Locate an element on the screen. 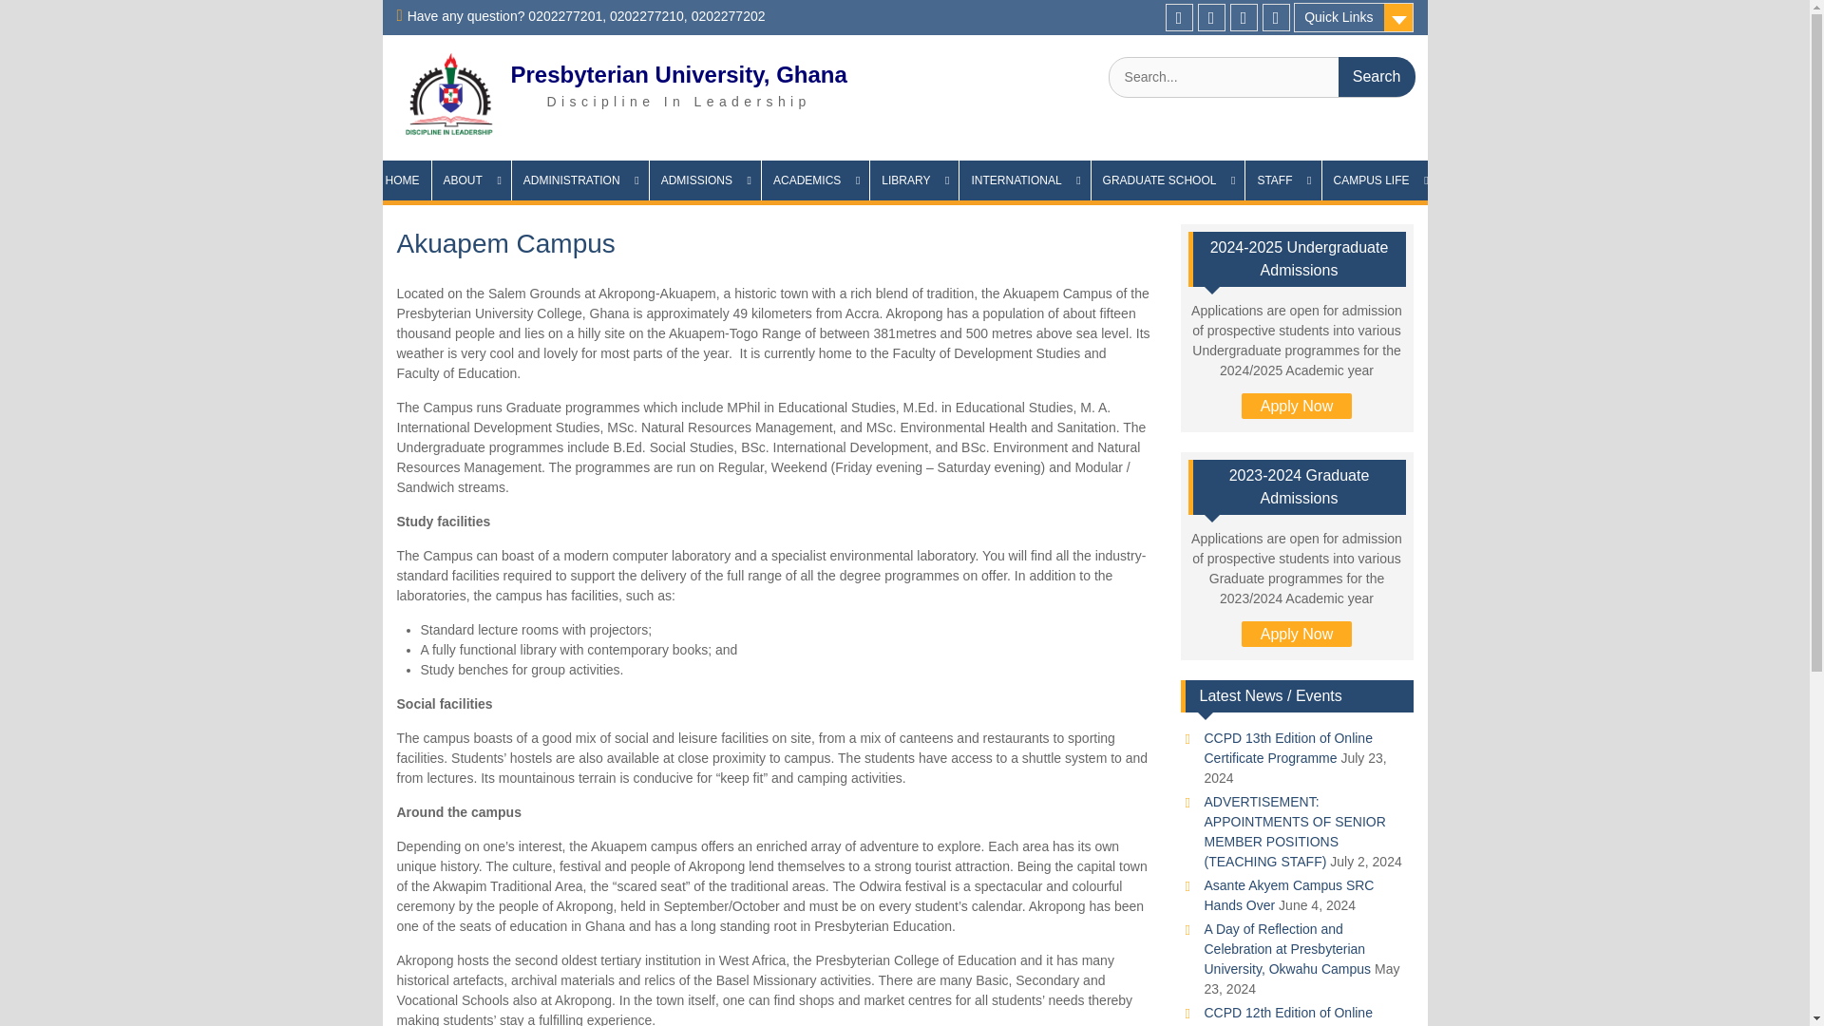  HOME is located at coordinates (401, 180).